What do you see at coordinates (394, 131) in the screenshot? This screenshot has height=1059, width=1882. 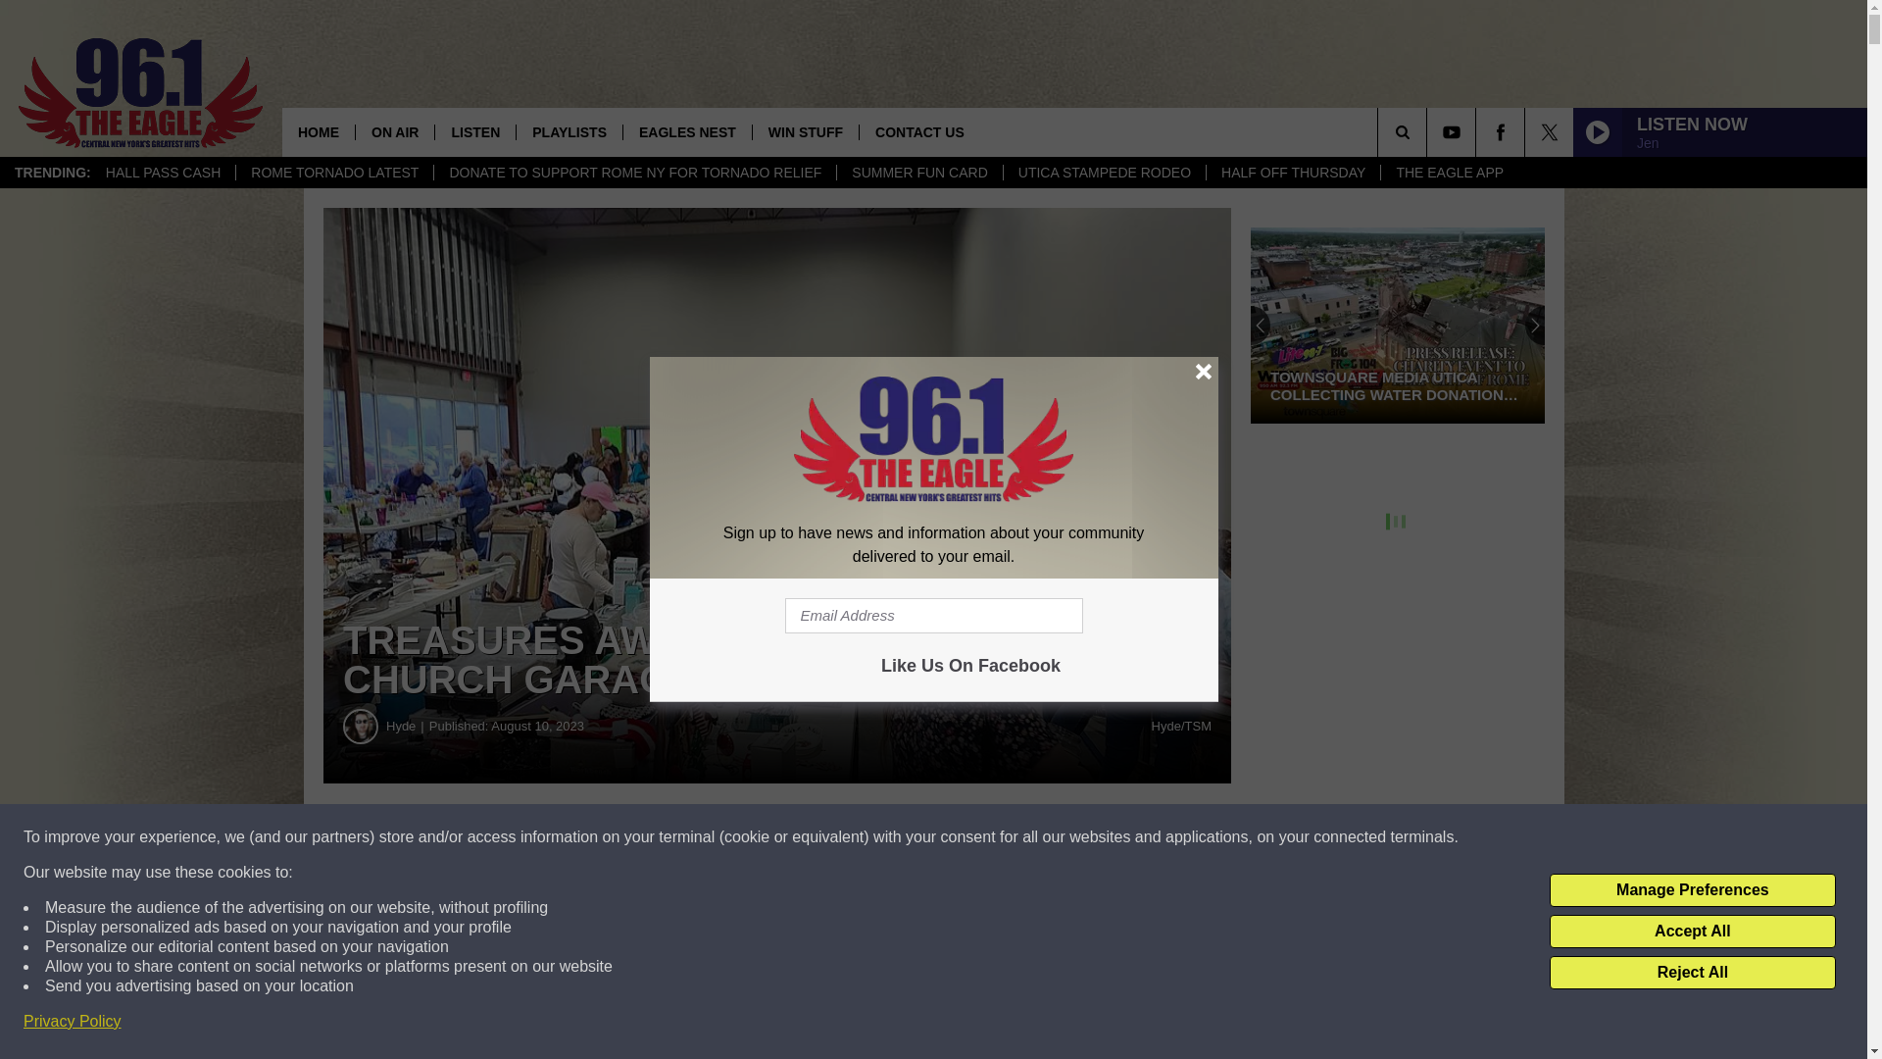 I see `ON AIR` at bounding box center [394, 131].